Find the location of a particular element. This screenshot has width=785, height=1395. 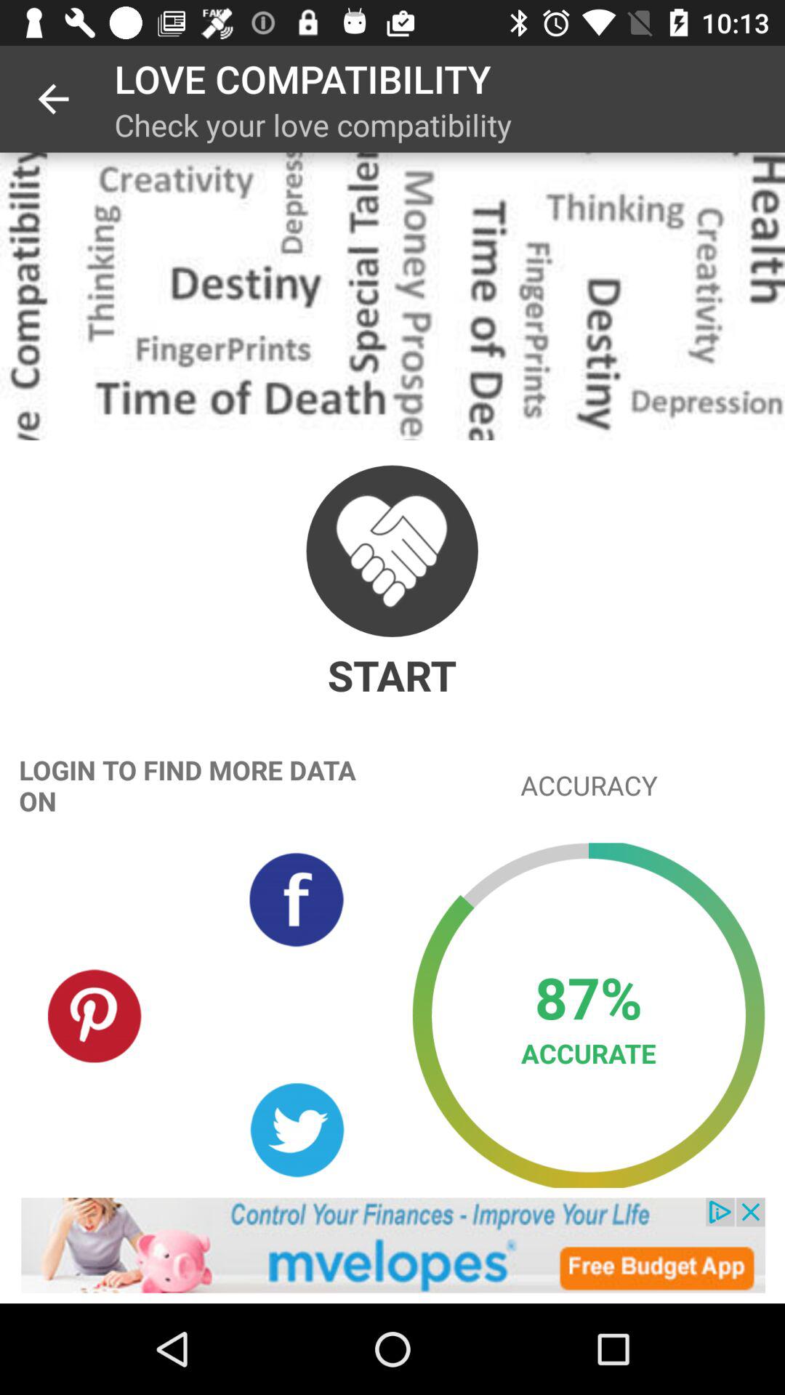

open twitter is located at coordinates (297, 1131).